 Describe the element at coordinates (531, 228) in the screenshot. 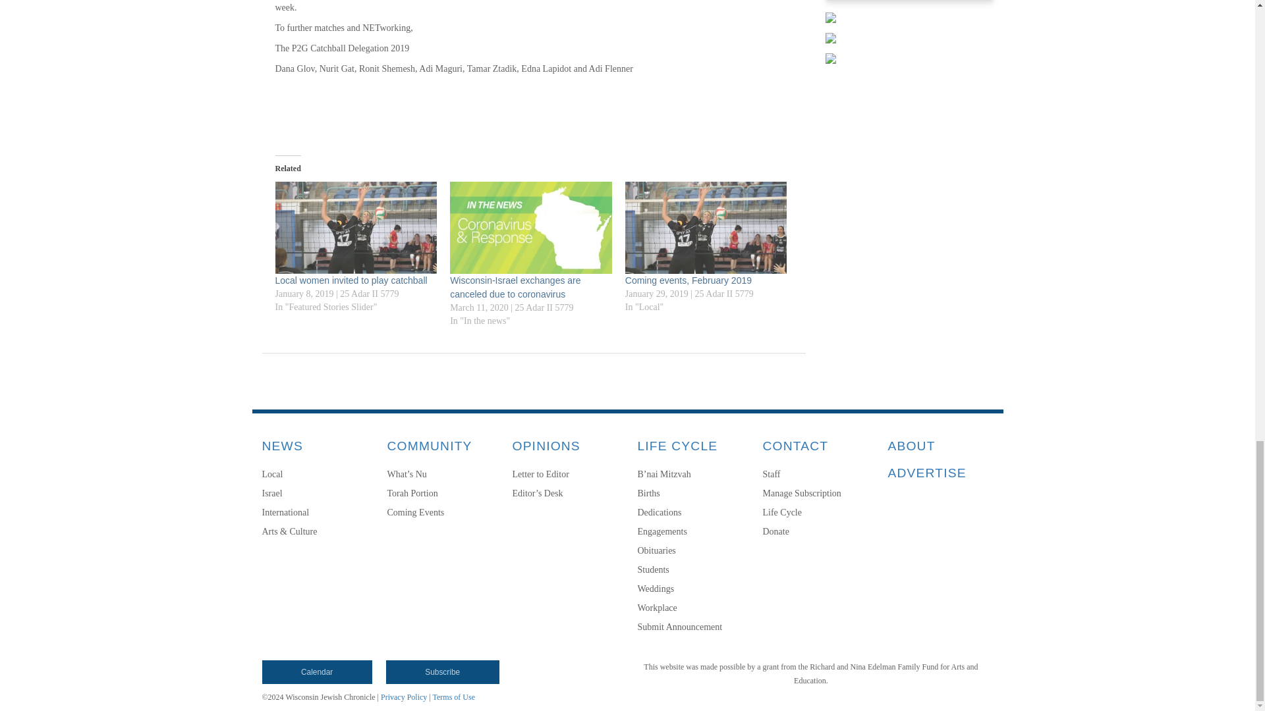

I see `Wisconsin-Israel exchanges are canceled due to coronavirus` at that location.